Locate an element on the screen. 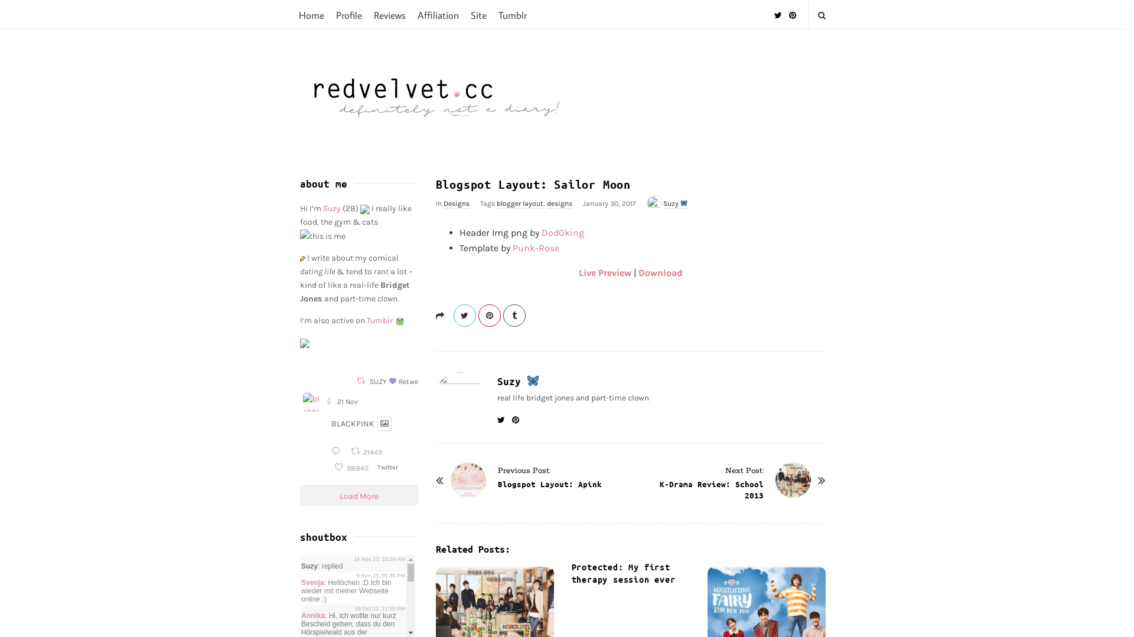 Image resolution: width=1134 pixels, height=637 pixels. Retweet on Twitter is located at coordinates (361, 381).